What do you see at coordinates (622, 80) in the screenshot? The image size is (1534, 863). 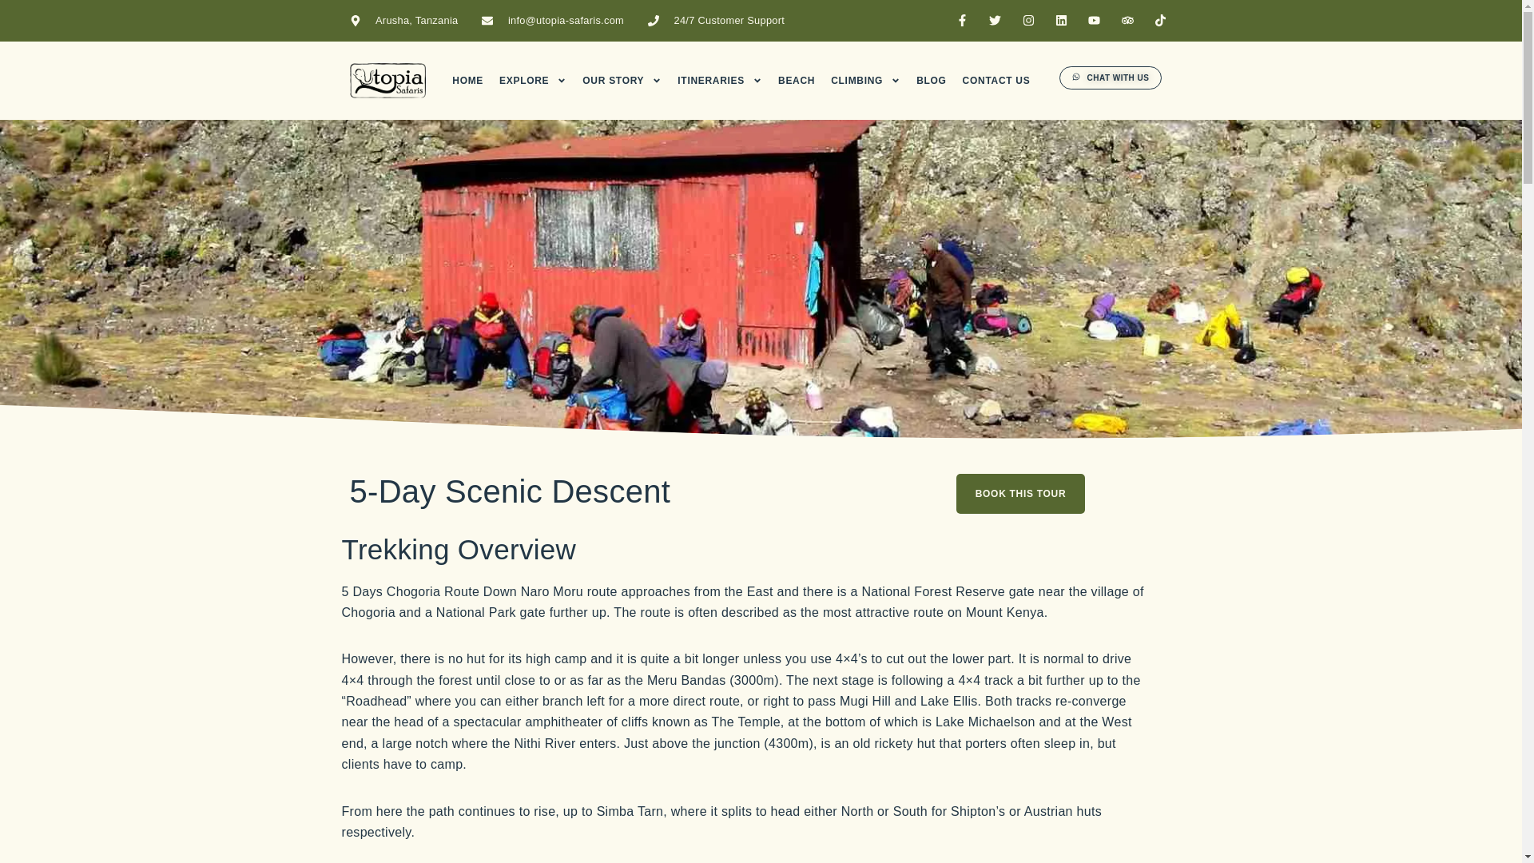 I see `OUR STORY` at bounding box center [622, 80].